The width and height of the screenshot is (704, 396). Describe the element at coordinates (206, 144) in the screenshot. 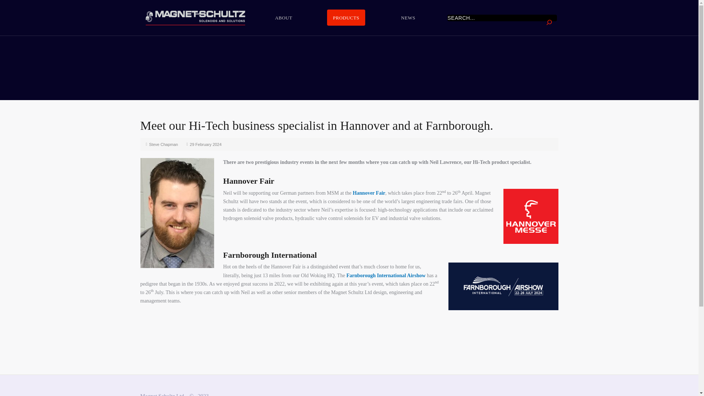

I see `29 February 2024` at that location.